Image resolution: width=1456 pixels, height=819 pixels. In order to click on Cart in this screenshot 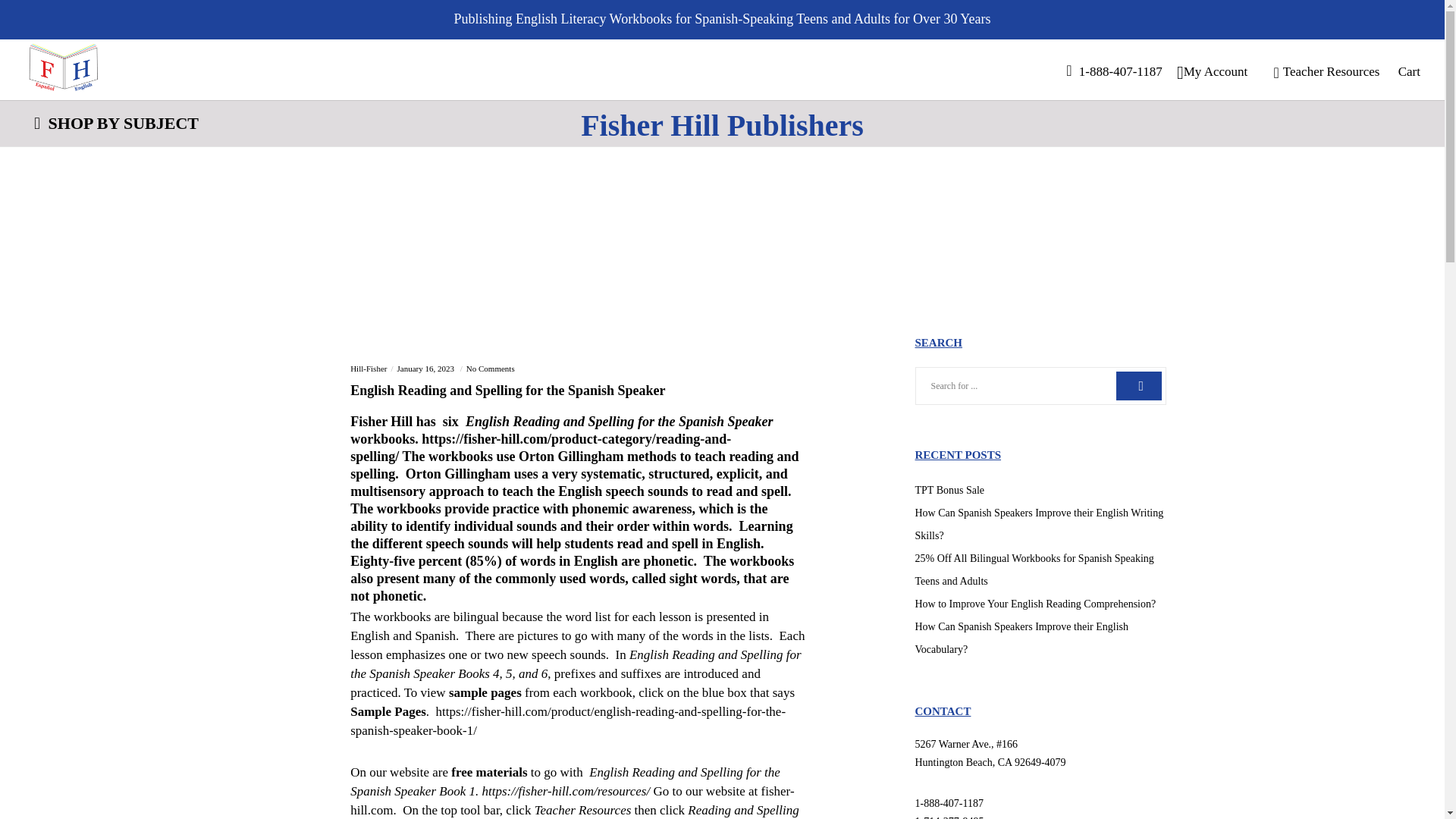, I will do `click(1401, 71)`.